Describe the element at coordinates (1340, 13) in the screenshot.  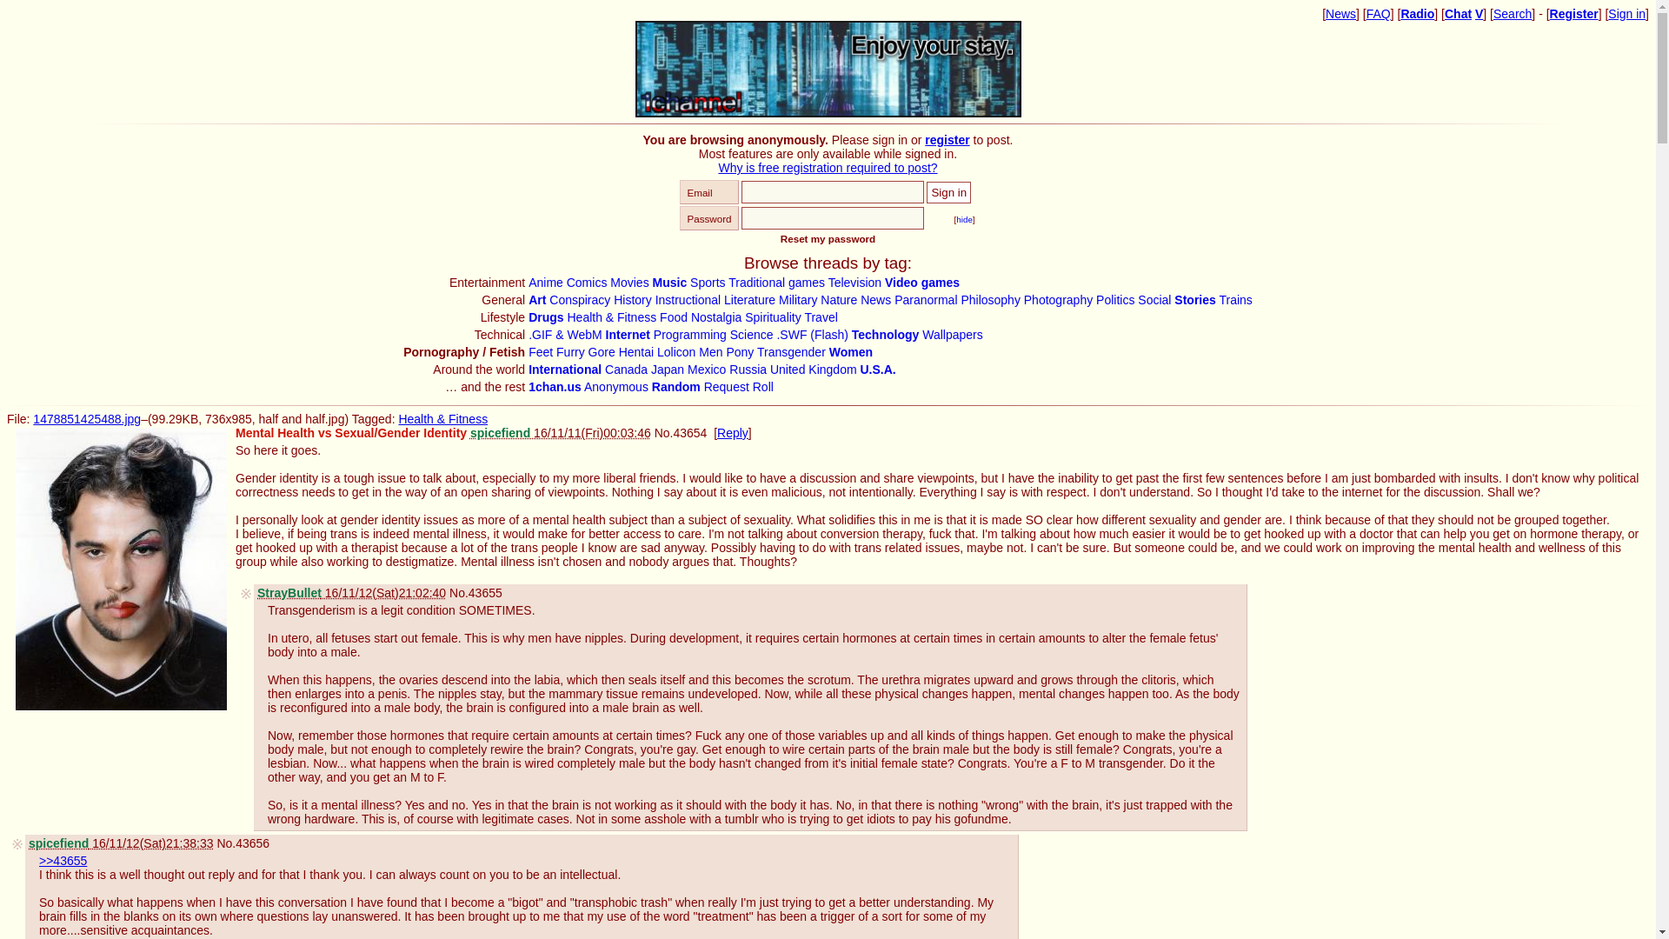
I see `News` at that location.